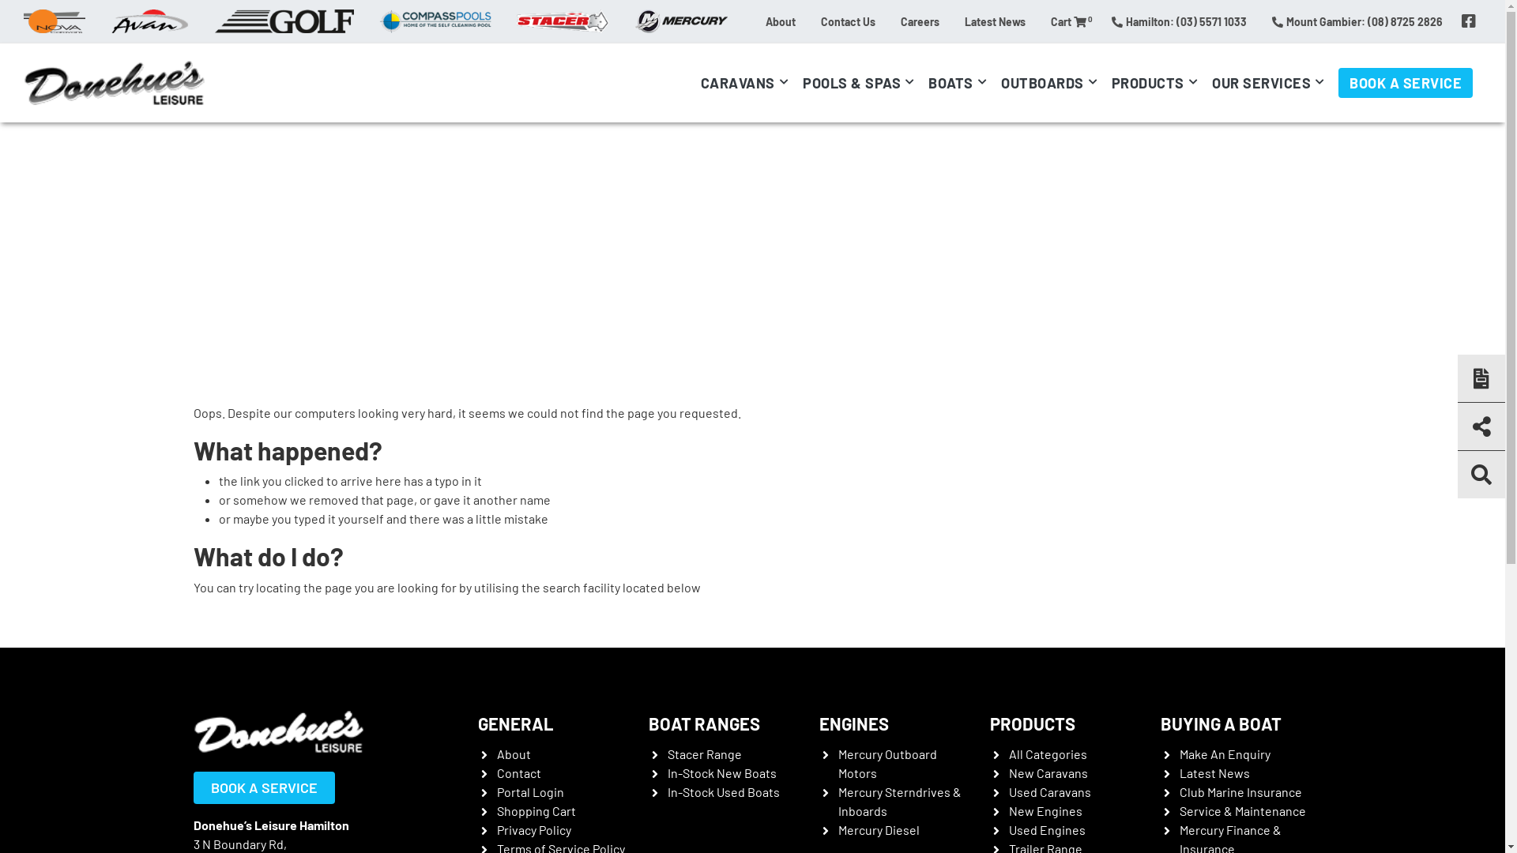 This screenshot has height=853, width=1517. Describe the element at coordinates (1179, 21) in the screenshot. I see `Hamilton: (03) 5571 1033` at that location.